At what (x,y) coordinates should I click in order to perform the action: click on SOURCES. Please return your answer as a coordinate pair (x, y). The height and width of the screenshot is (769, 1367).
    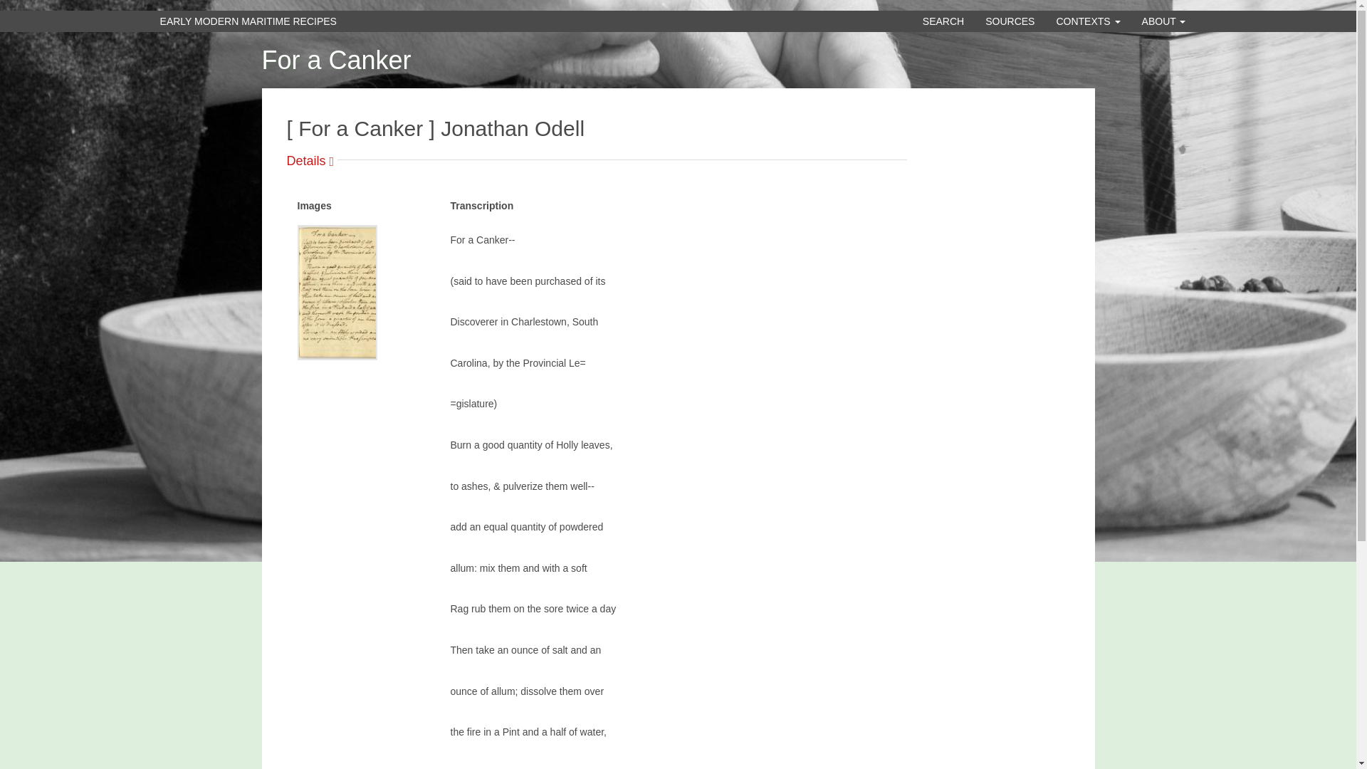
    Looking at the image, I should click on (1010, 21).